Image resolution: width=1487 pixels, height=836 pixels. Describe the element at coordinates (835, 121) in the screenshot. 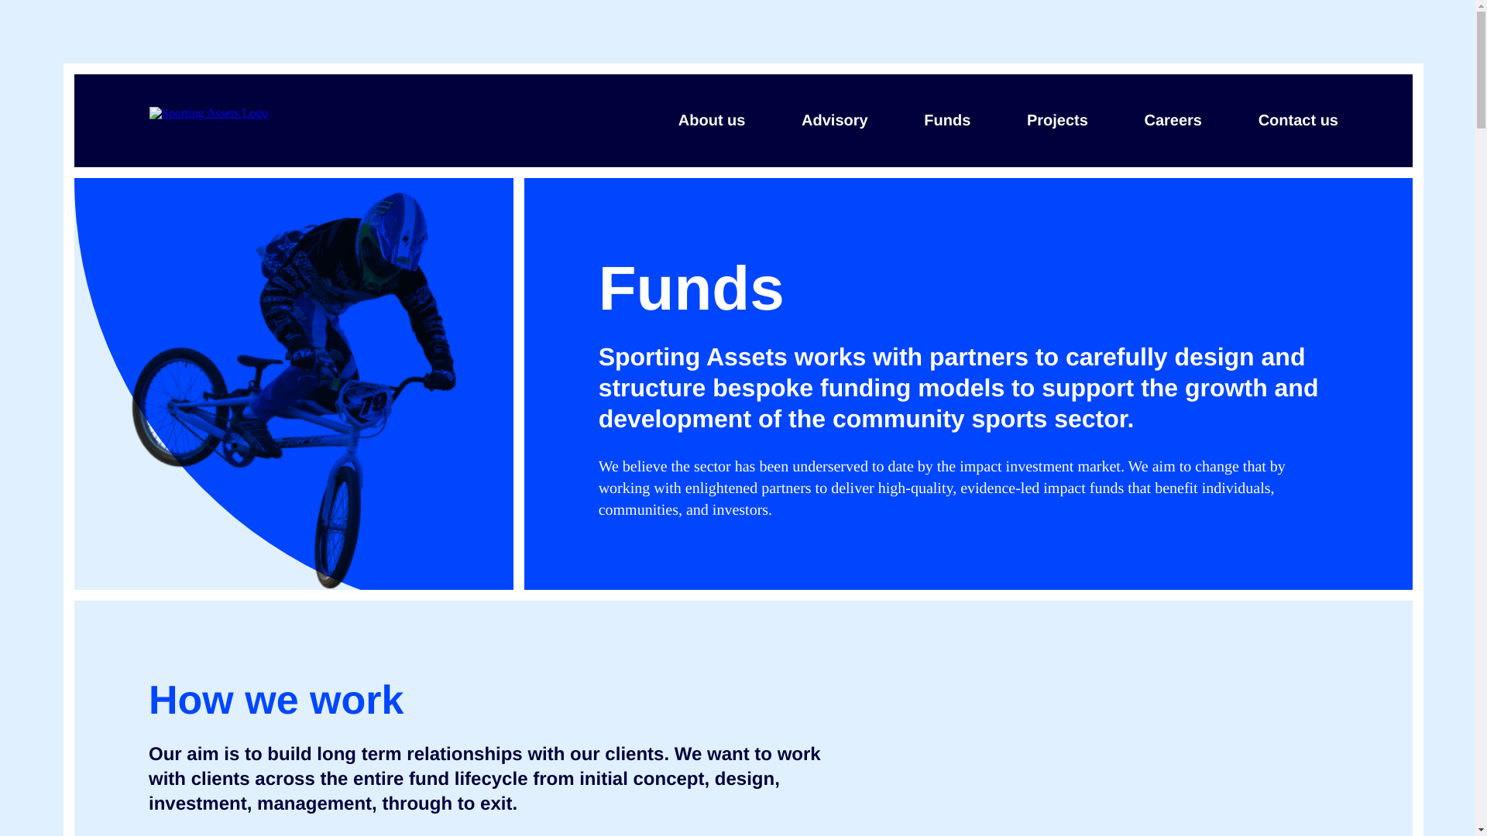

I see `Advisory` at that location.